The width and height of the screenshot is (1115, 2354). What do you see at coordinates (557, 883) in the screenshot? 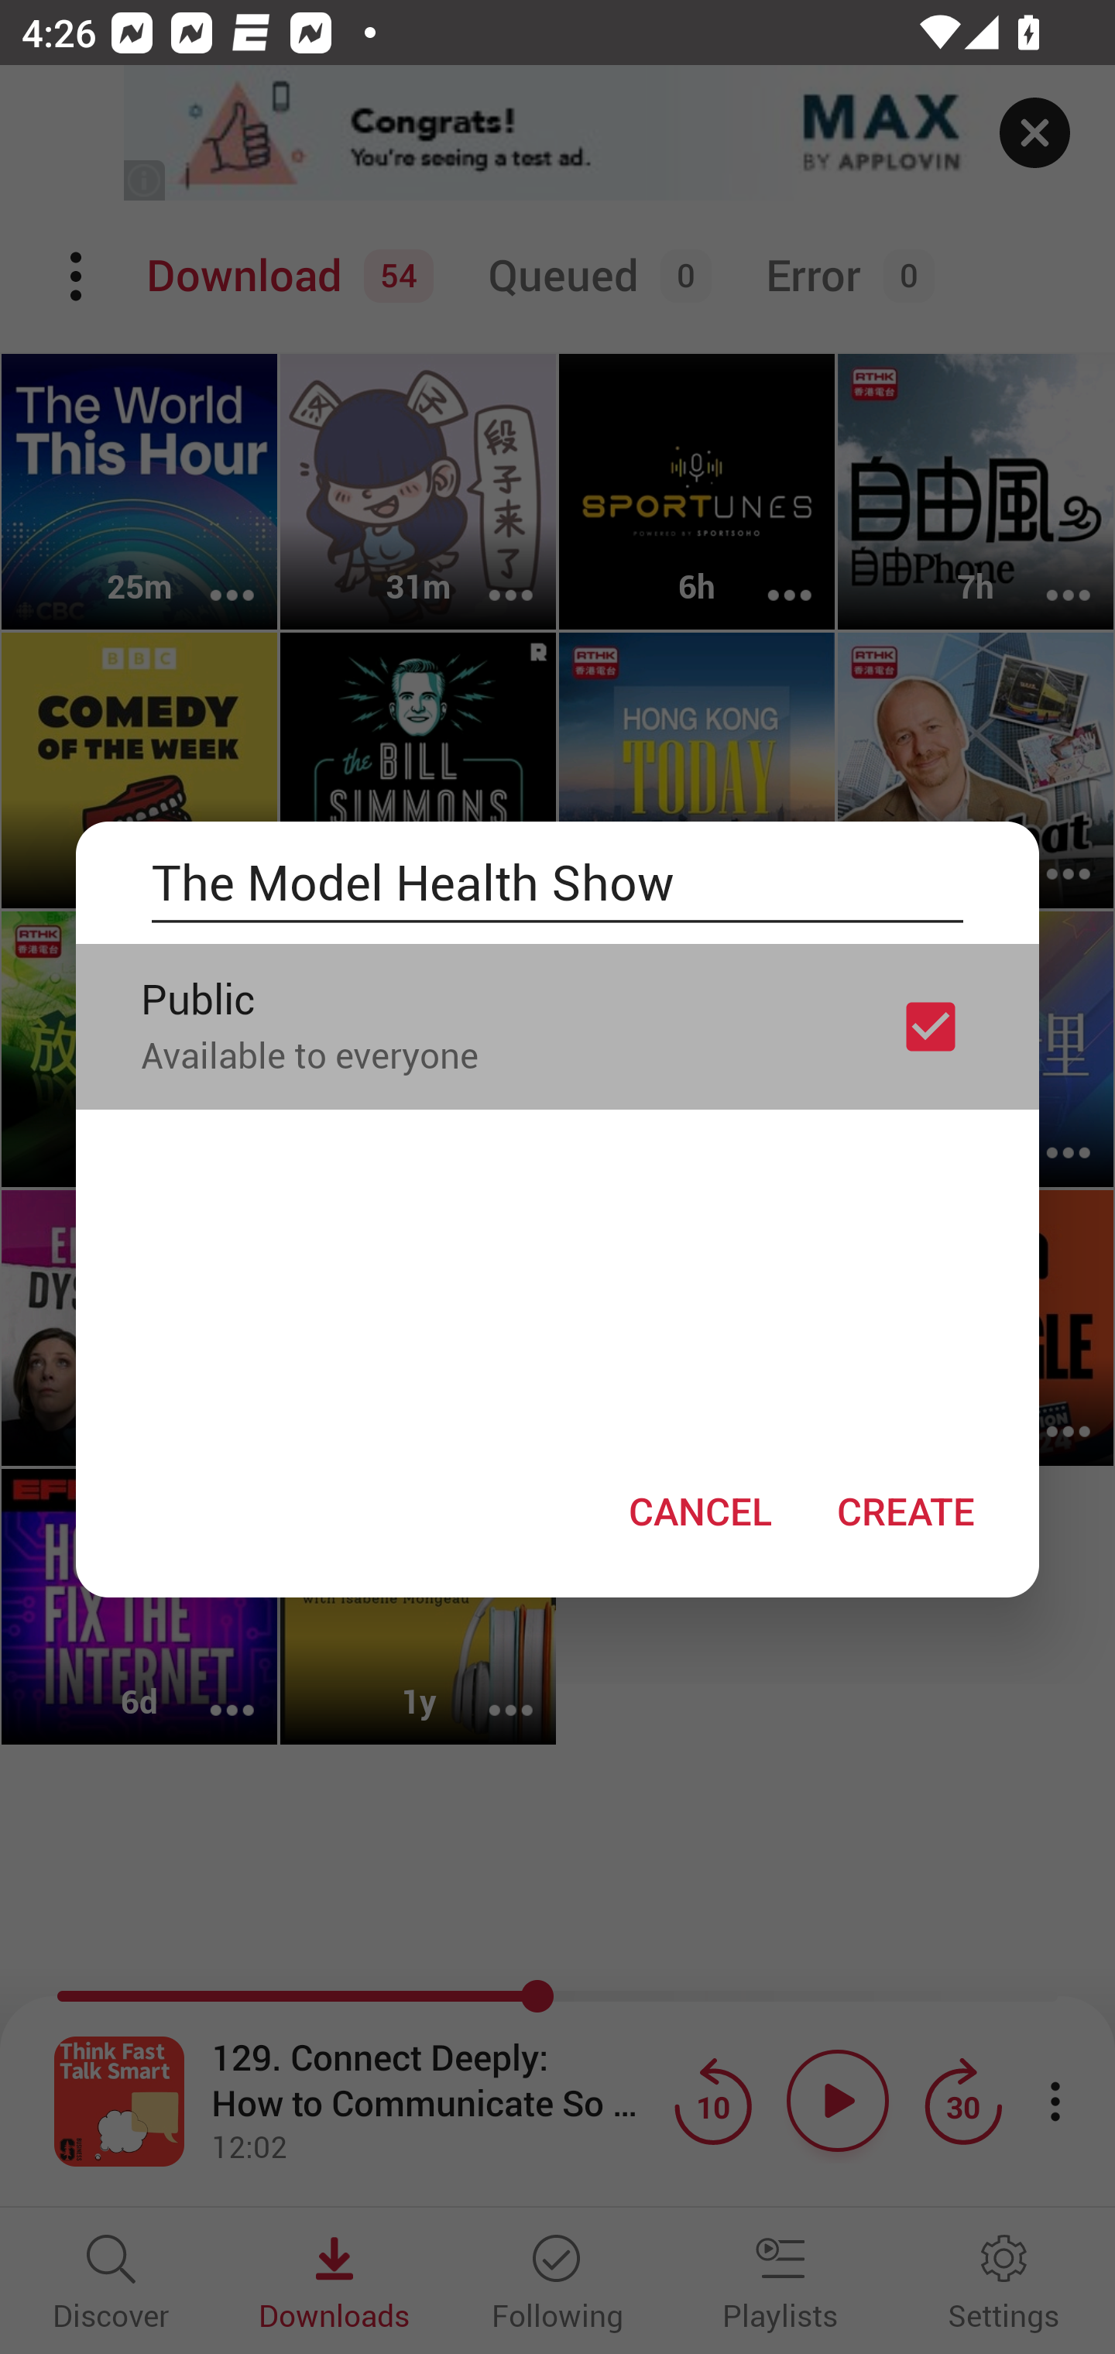
I see `The Model Health Show` at bounding box center [557, 883].